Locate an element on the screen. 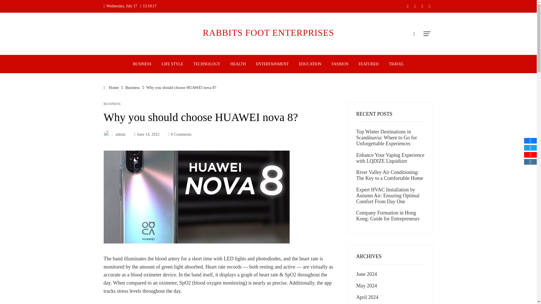 The width and height of the screenshot is (541, 304). RABBITS FOOT ENTERPRISES is located at coordinates (268, 33).